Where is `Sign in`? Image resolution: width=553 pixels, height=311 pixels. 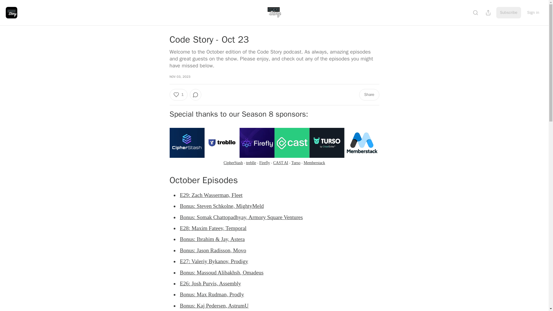 Sign in is located at coordinates (533, 12).